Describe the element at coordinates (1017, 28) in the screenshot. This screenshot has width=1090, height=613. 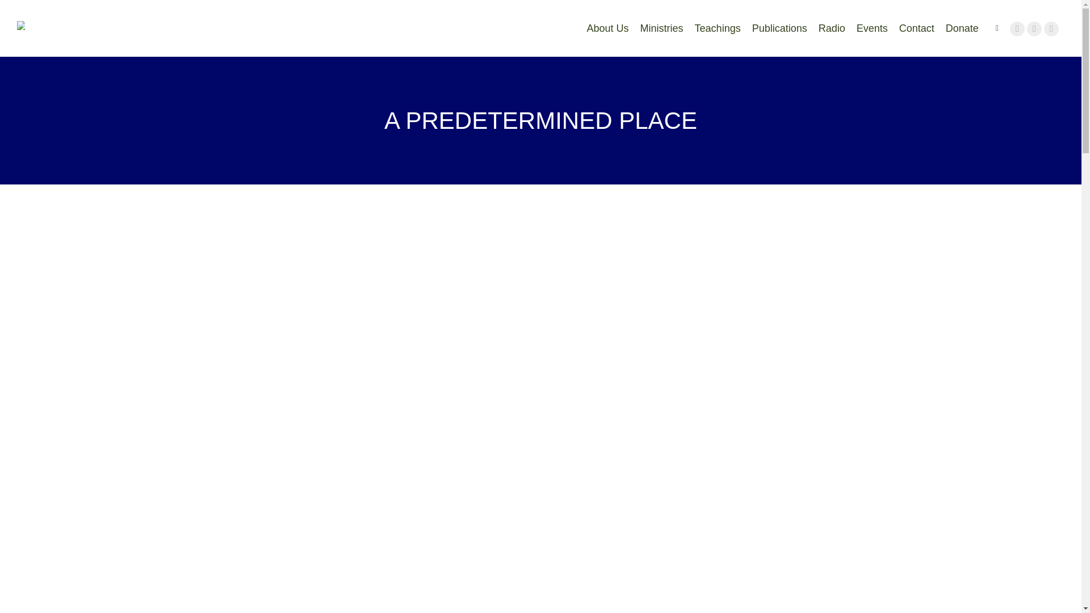
I see `Facebook page opens in new window` at that location.